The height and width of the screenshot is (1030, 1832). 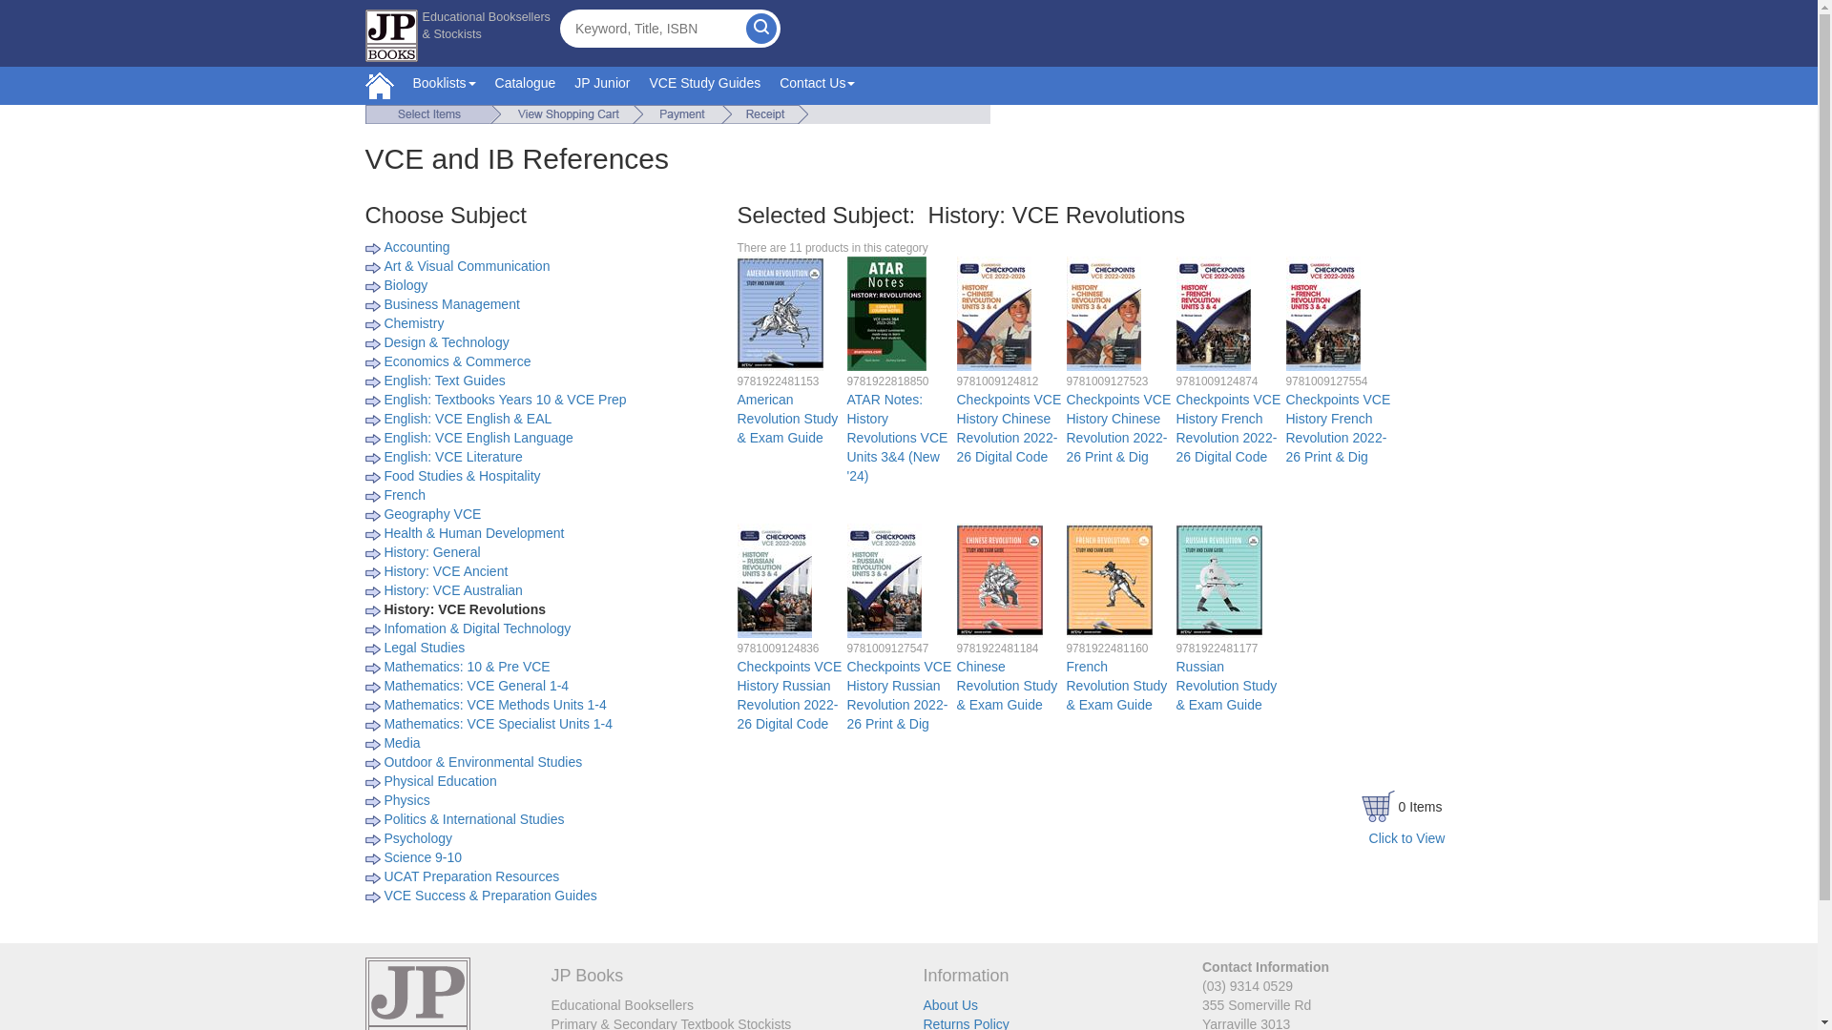 What do you see at coordinates (817, 86) in the screenshot?
I see `Contact Us` at bounding box center [817, 86].